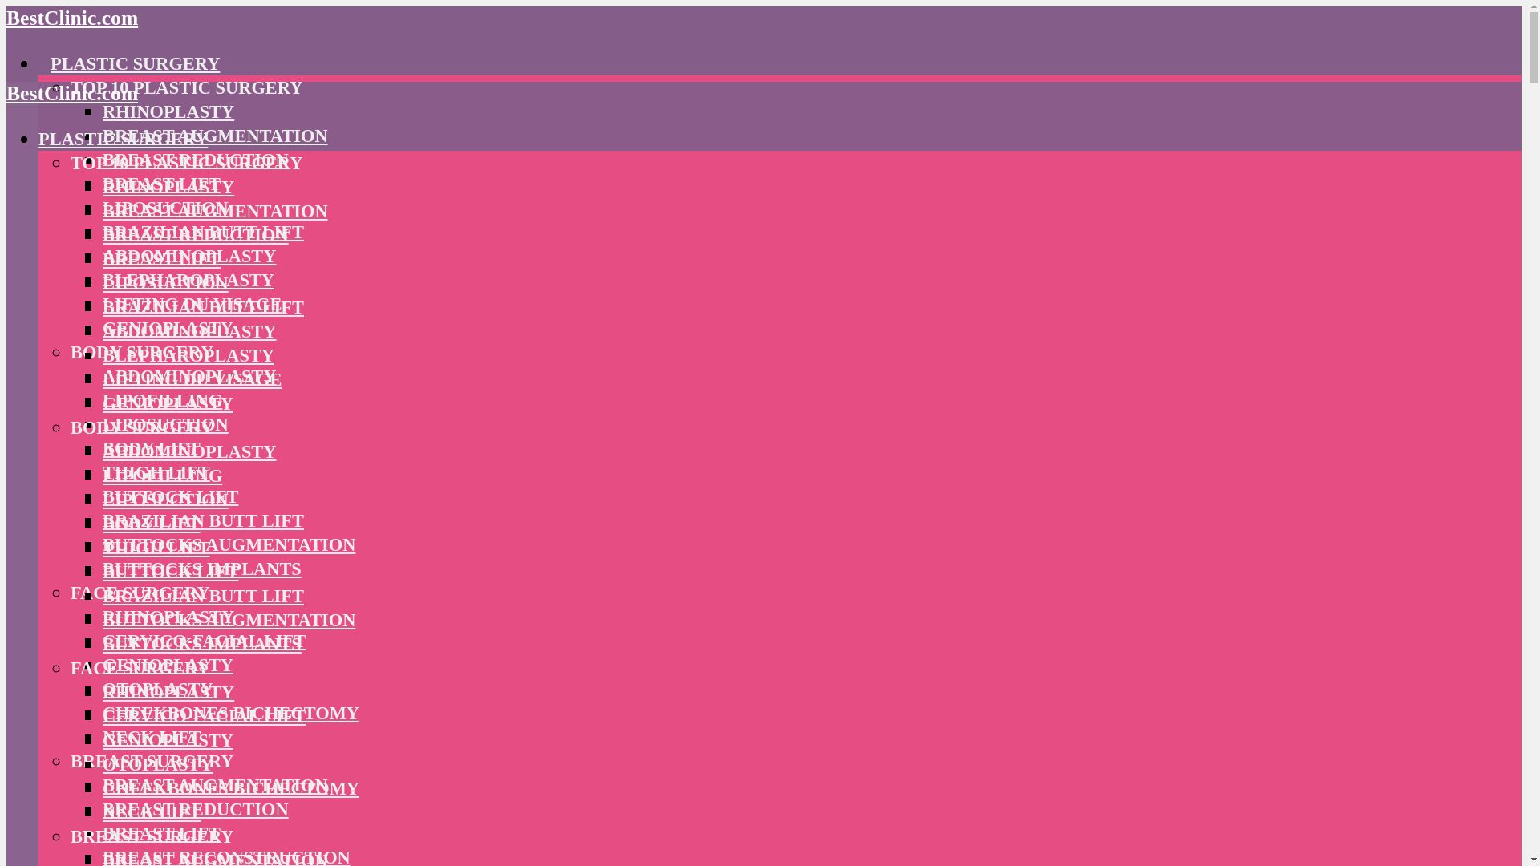 The height and width of the screenshot is (866, 1540). Describe the element at coordinates (168, 617) in the screenshot. I see `RHINOPLASTY` at that location.